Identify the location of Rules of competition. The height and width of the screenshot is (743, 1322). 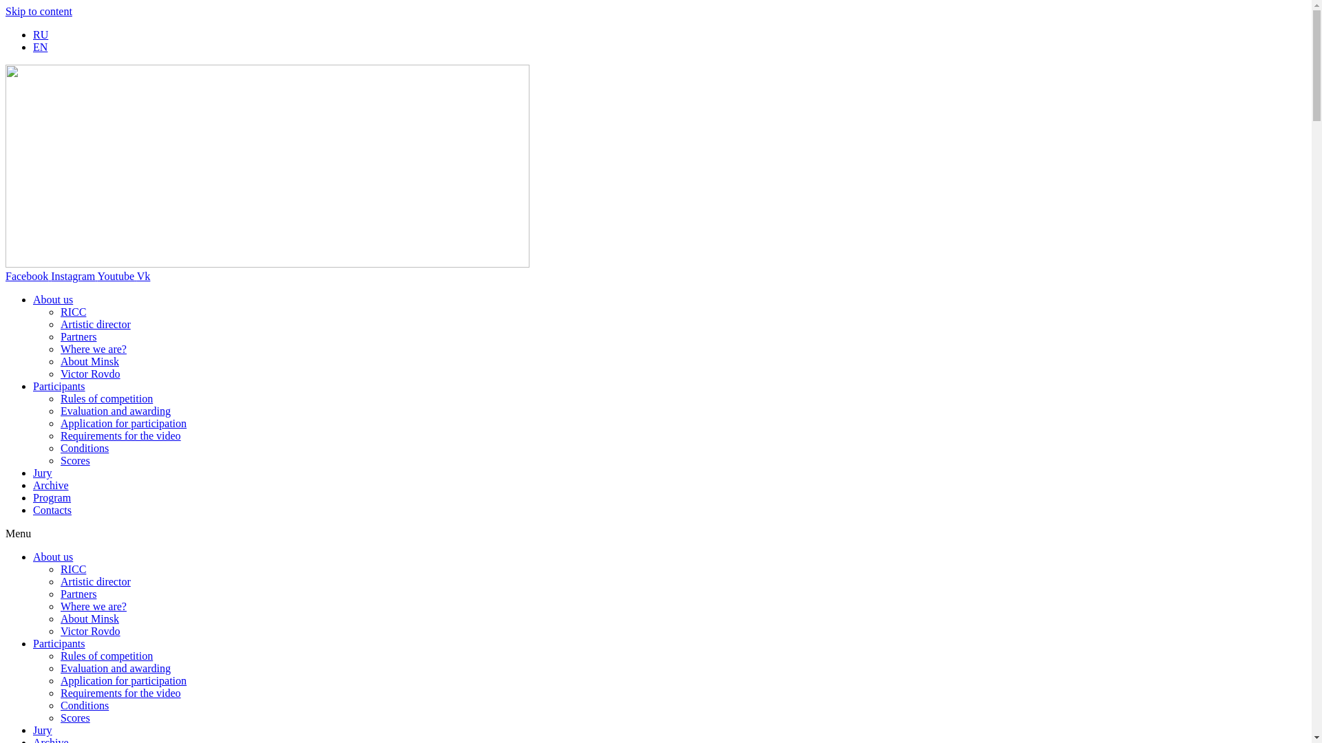
(107, 399).